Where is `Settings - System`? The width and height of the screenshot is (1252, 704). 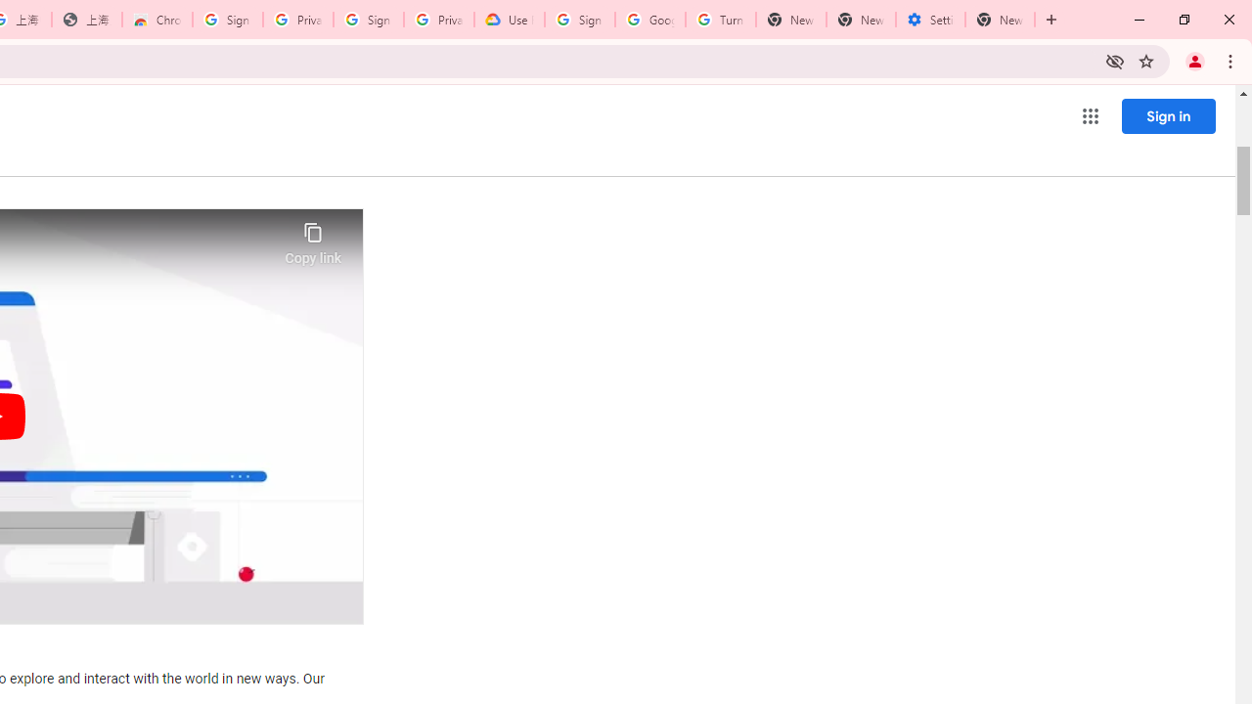
Settings - System is located at coordinates (930, 20).